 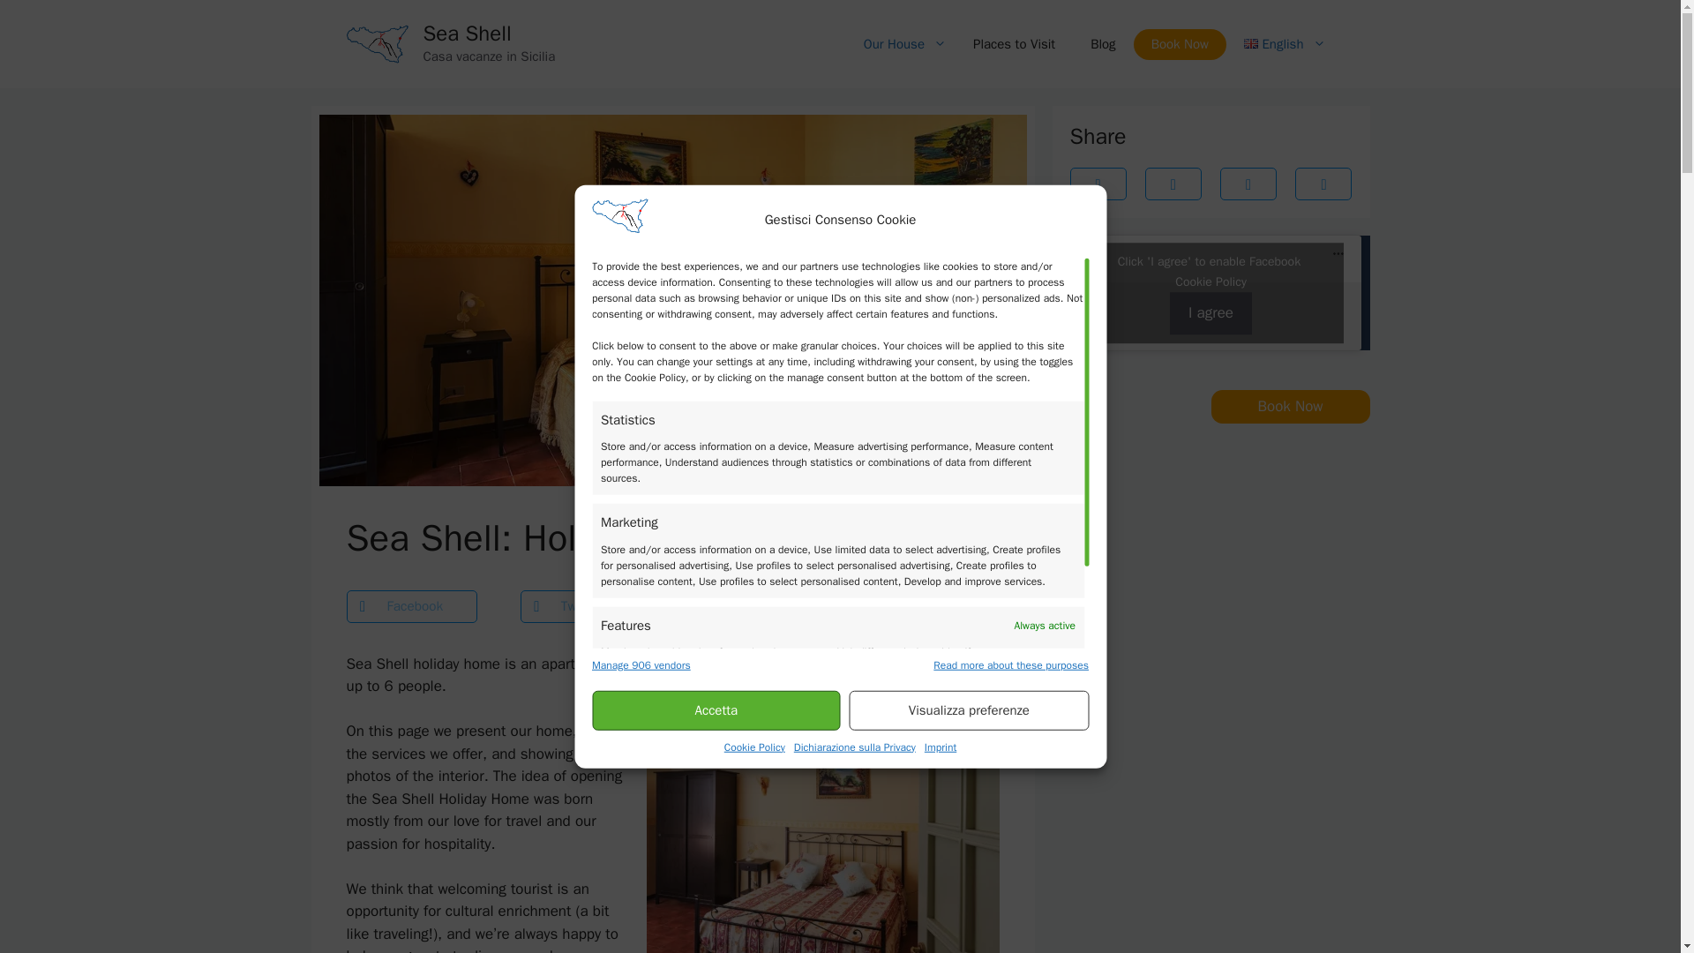 What do you see at coordinates (1013, 44) in the screenshot?
I see `Places to Visit` at bounding box center [1013, 44].